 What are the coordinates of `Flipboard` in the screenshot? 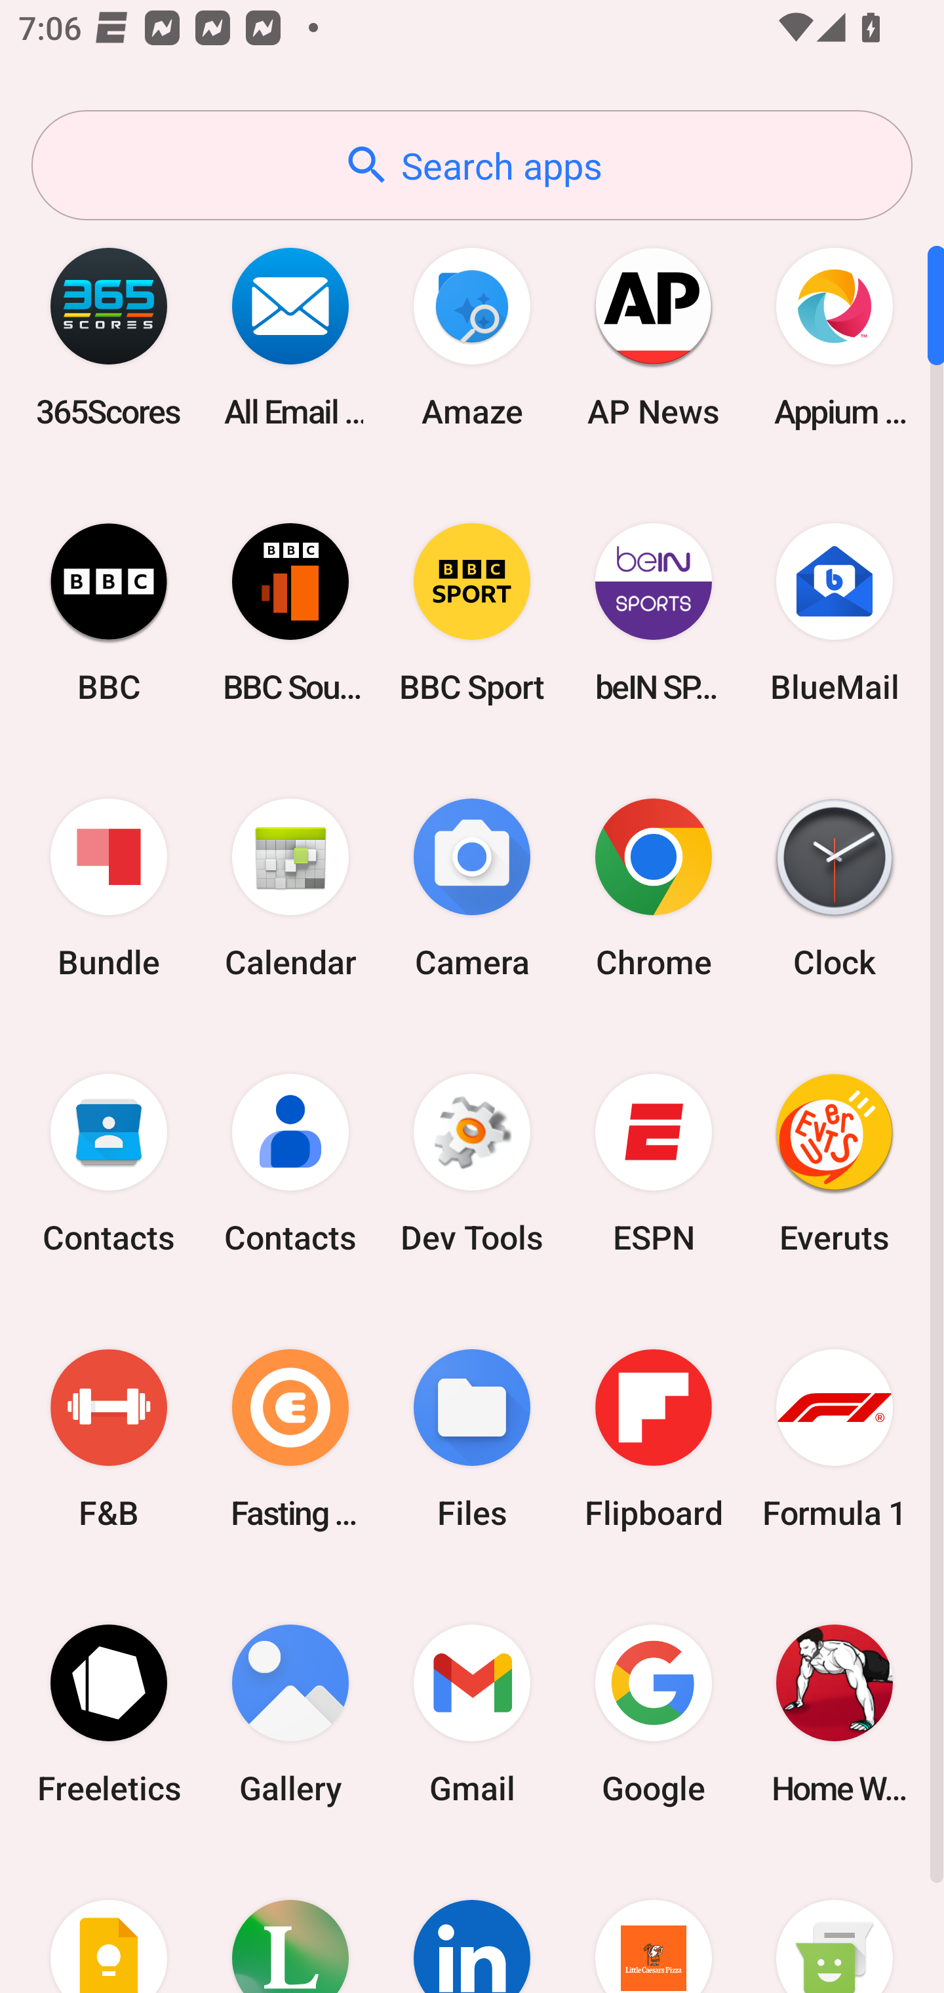 It's located at (653, 1438).